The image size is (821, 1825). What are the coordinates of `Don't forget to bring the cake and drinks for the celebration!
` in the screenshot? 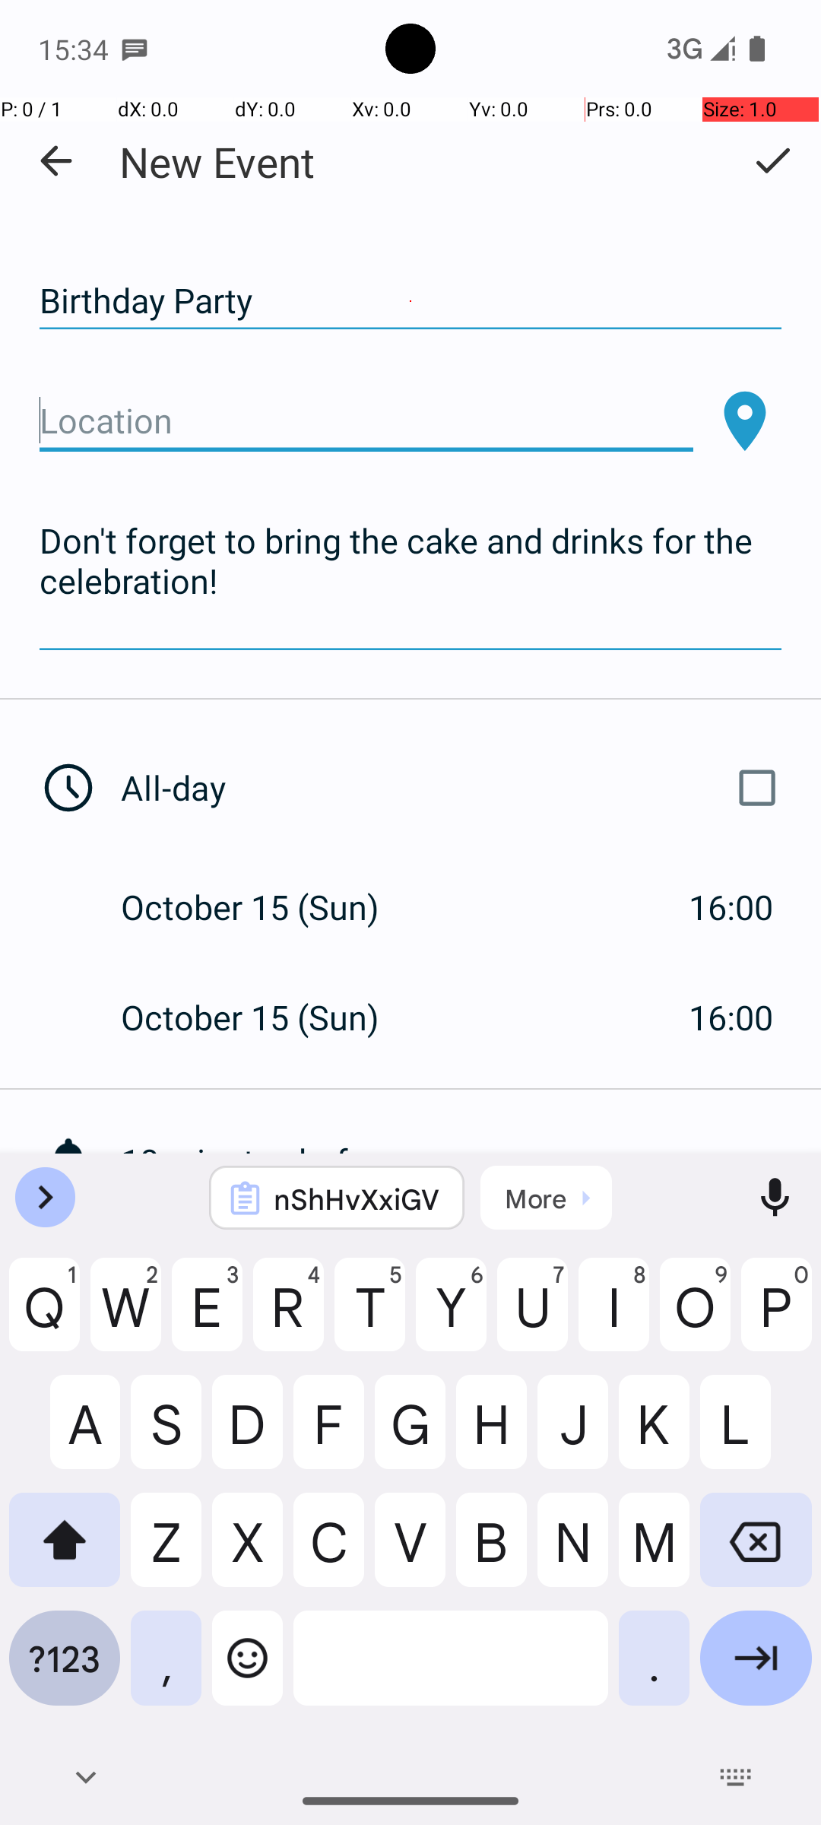 It's located at (410, 582).